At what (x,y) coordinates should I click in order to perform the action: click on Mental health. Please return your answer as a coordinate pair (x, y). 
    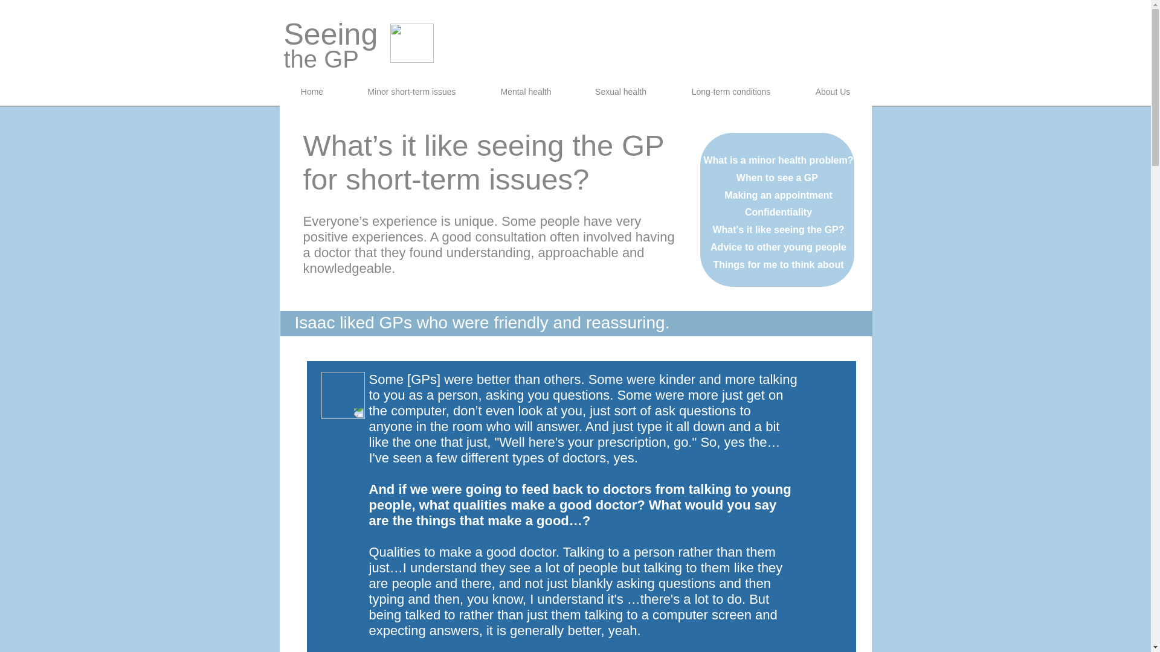
    Looking at the image, I should click on (526, 92).